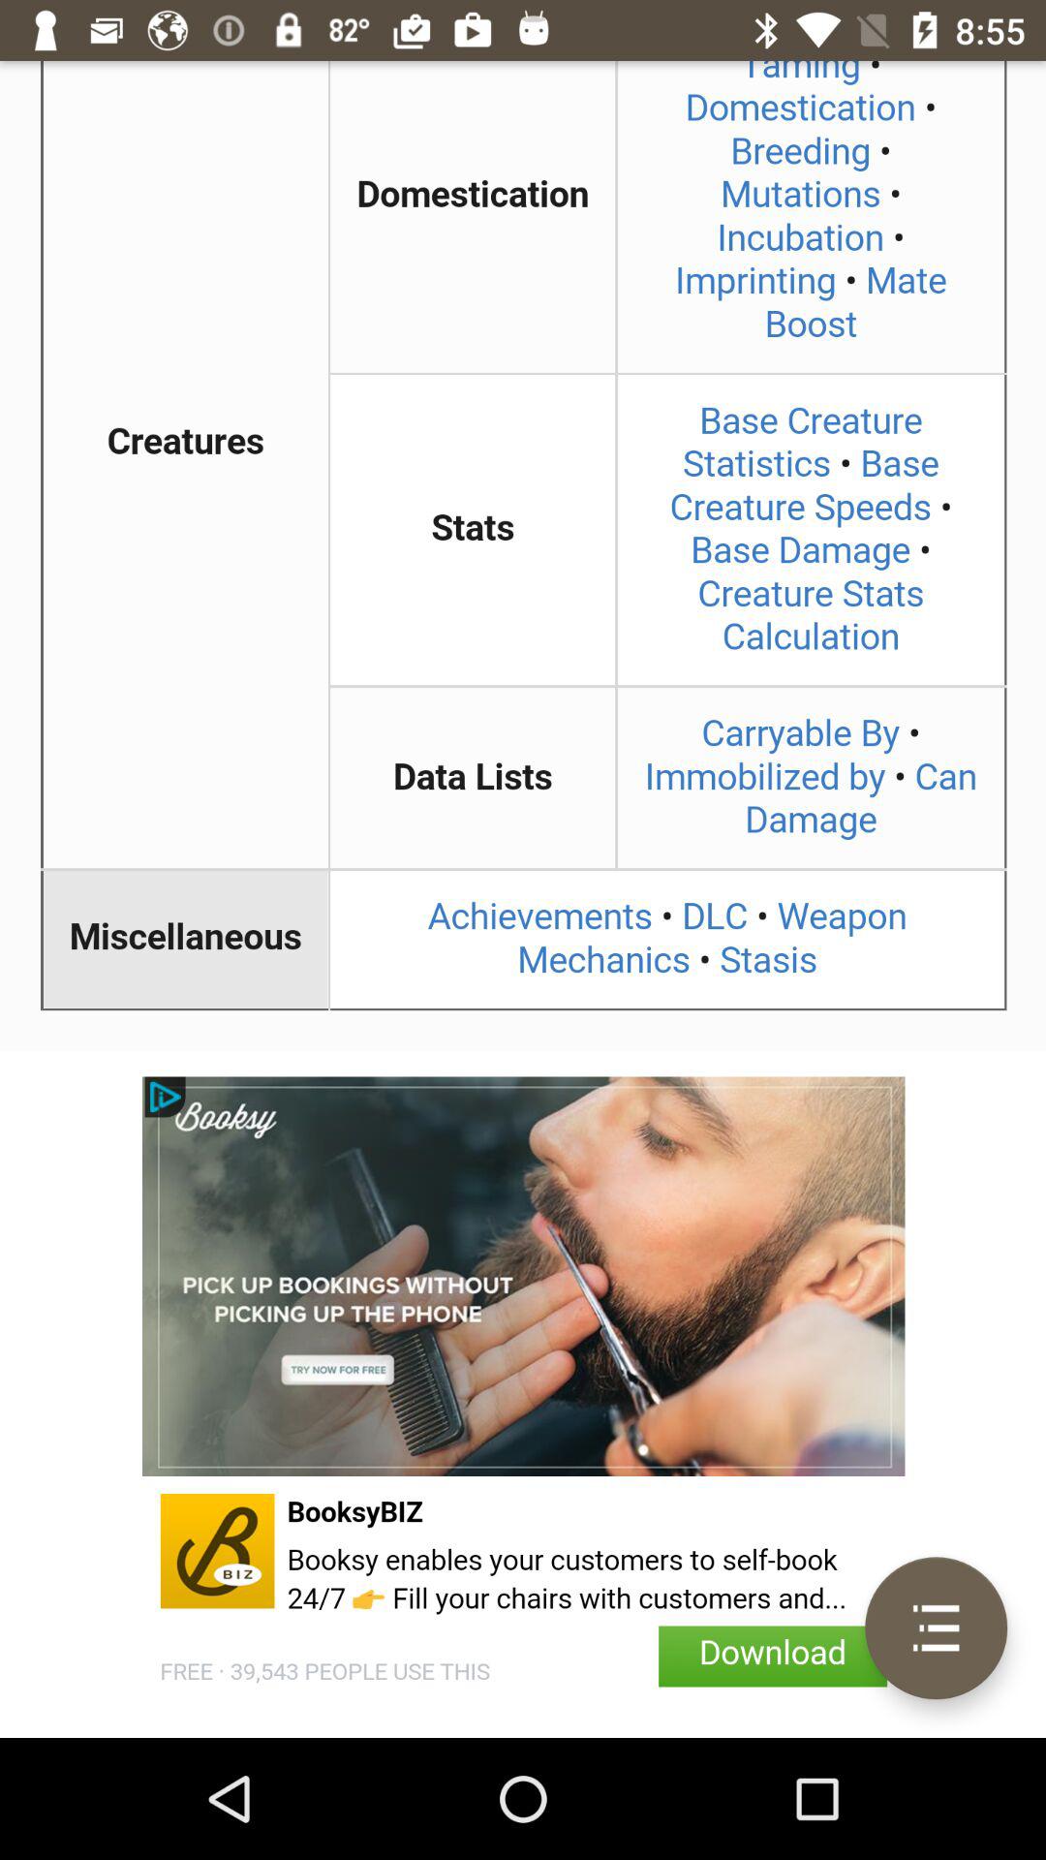  Describe the element at coordinates (936, 1627) in the screenshot. I see `open menu` at that location.